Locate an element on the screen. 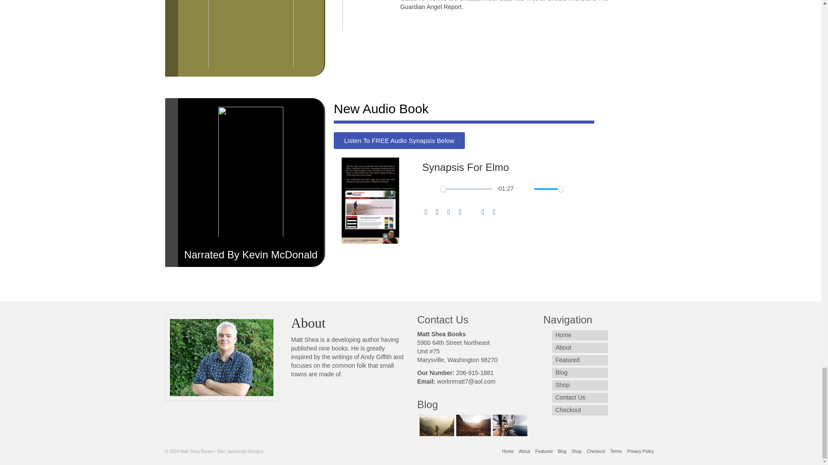 The width and height of the screenshot is (828, 465). Synapsis For Elmo is located at coordinates (509, 167).